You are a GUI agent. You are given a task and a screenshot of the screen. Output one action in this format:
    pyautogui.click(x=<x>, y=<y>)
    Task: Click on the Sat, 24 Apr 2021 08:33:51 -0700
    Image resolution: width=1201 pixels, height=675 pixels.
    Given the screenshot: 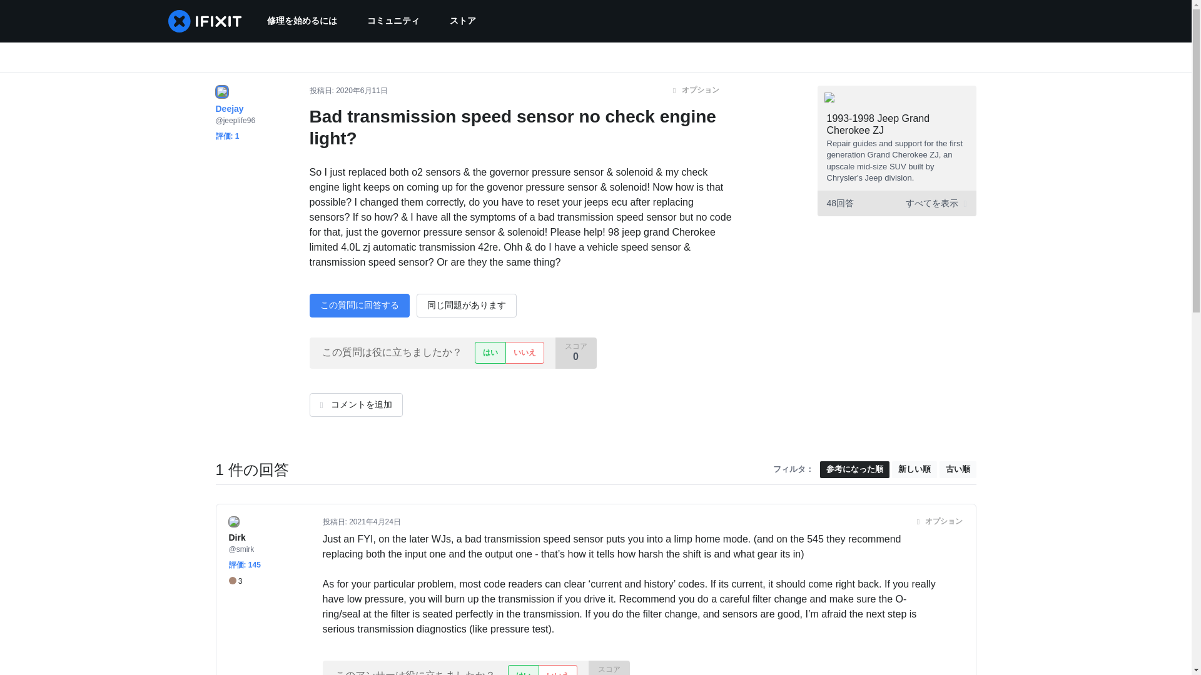 What is the action you would take?
    pyautogui.click(x=375, y=522)
    